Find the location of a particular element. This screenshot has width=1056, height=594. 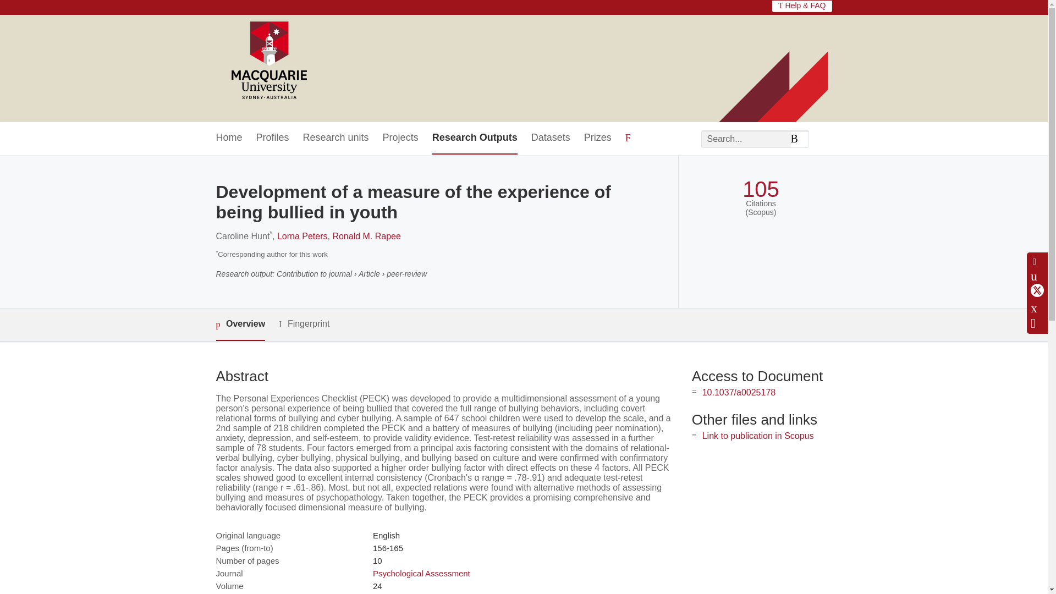

Projects is located at coordinates (400, 138).